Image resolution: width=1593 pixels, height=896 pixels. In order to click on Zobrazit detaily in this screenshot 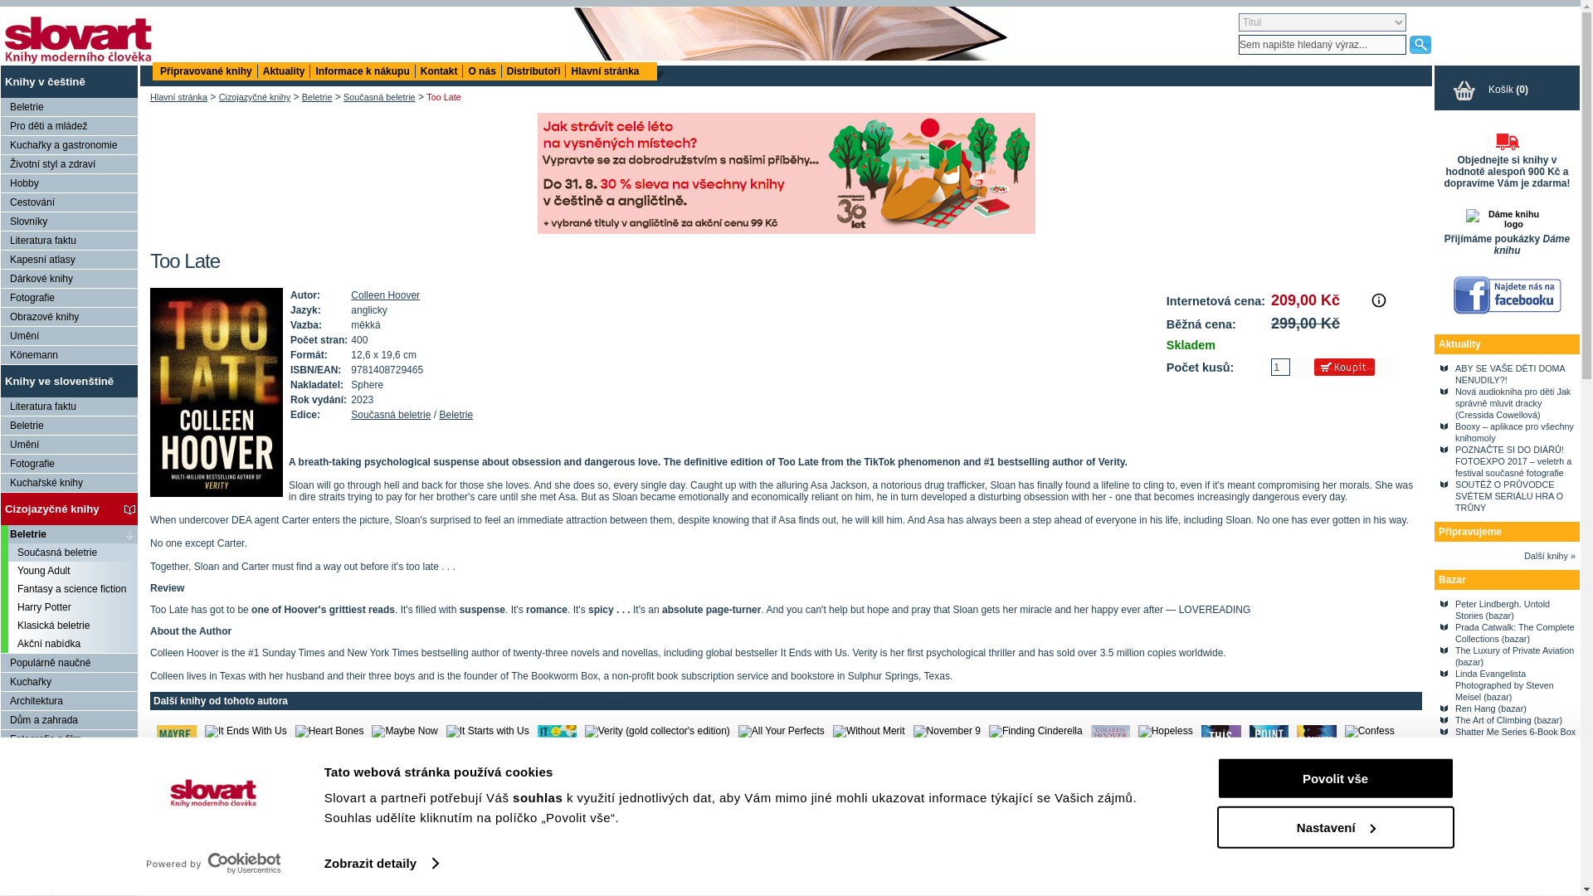, I will do `click(382, 864)`.